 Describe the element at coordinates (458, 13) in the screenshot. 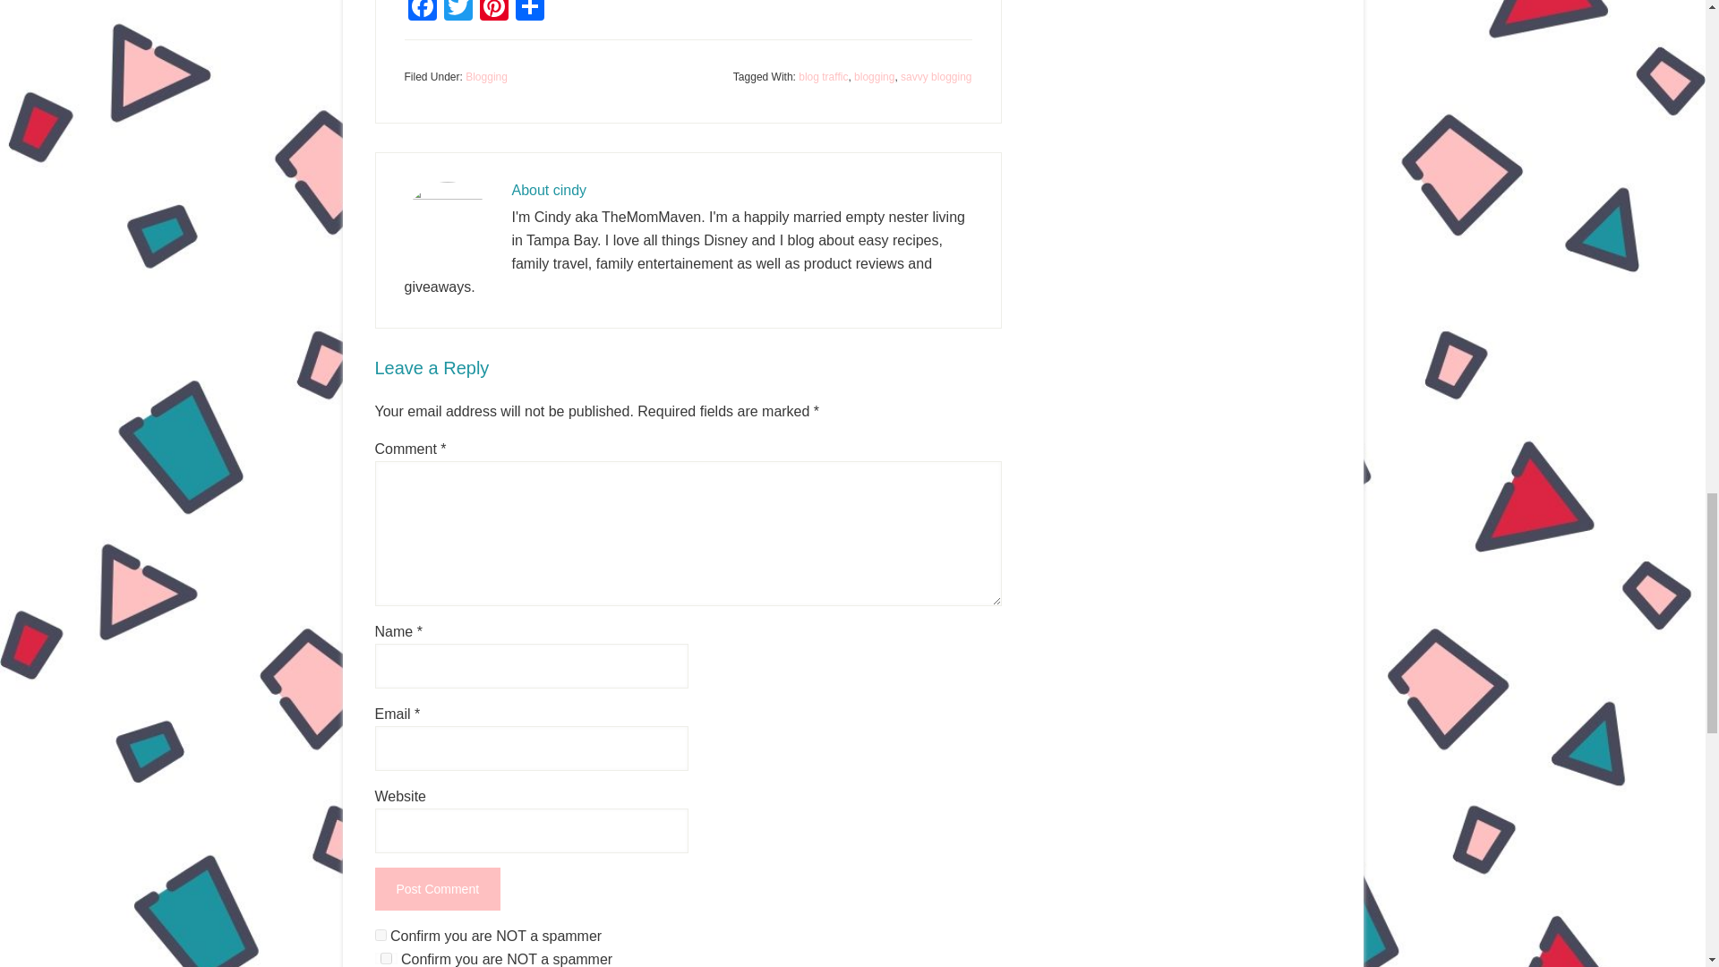

I see `Twitter` at that location.